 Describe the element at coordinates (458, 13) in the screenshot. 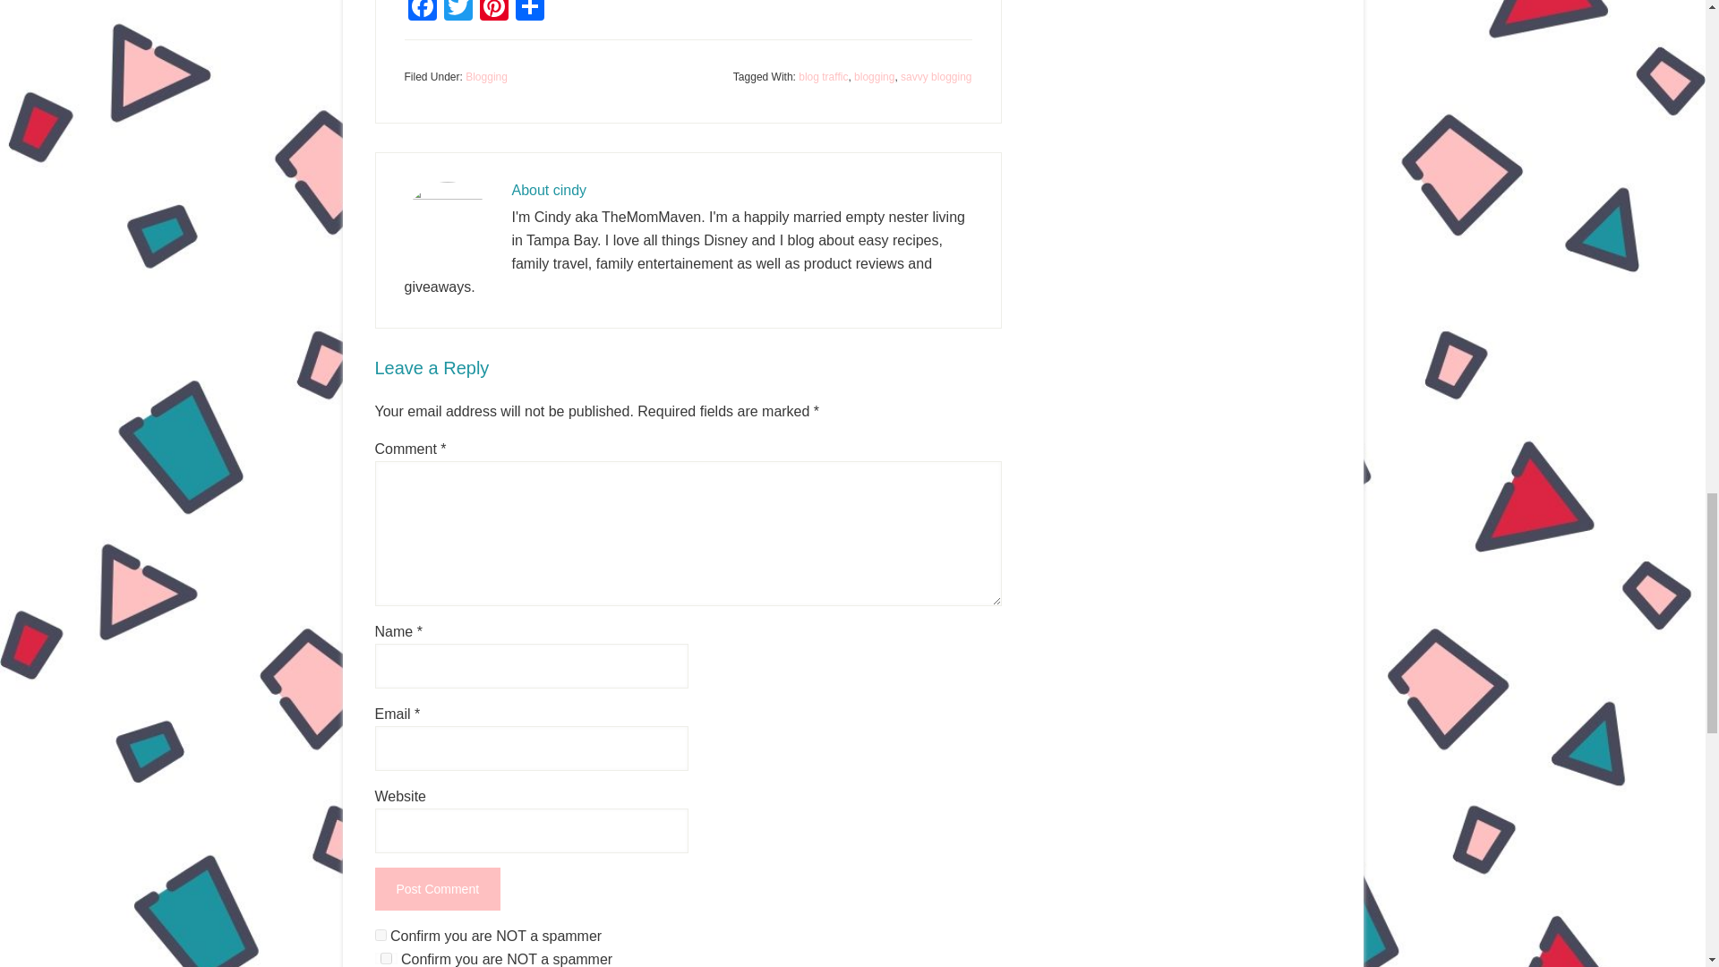

I see `Twitter` at that location.